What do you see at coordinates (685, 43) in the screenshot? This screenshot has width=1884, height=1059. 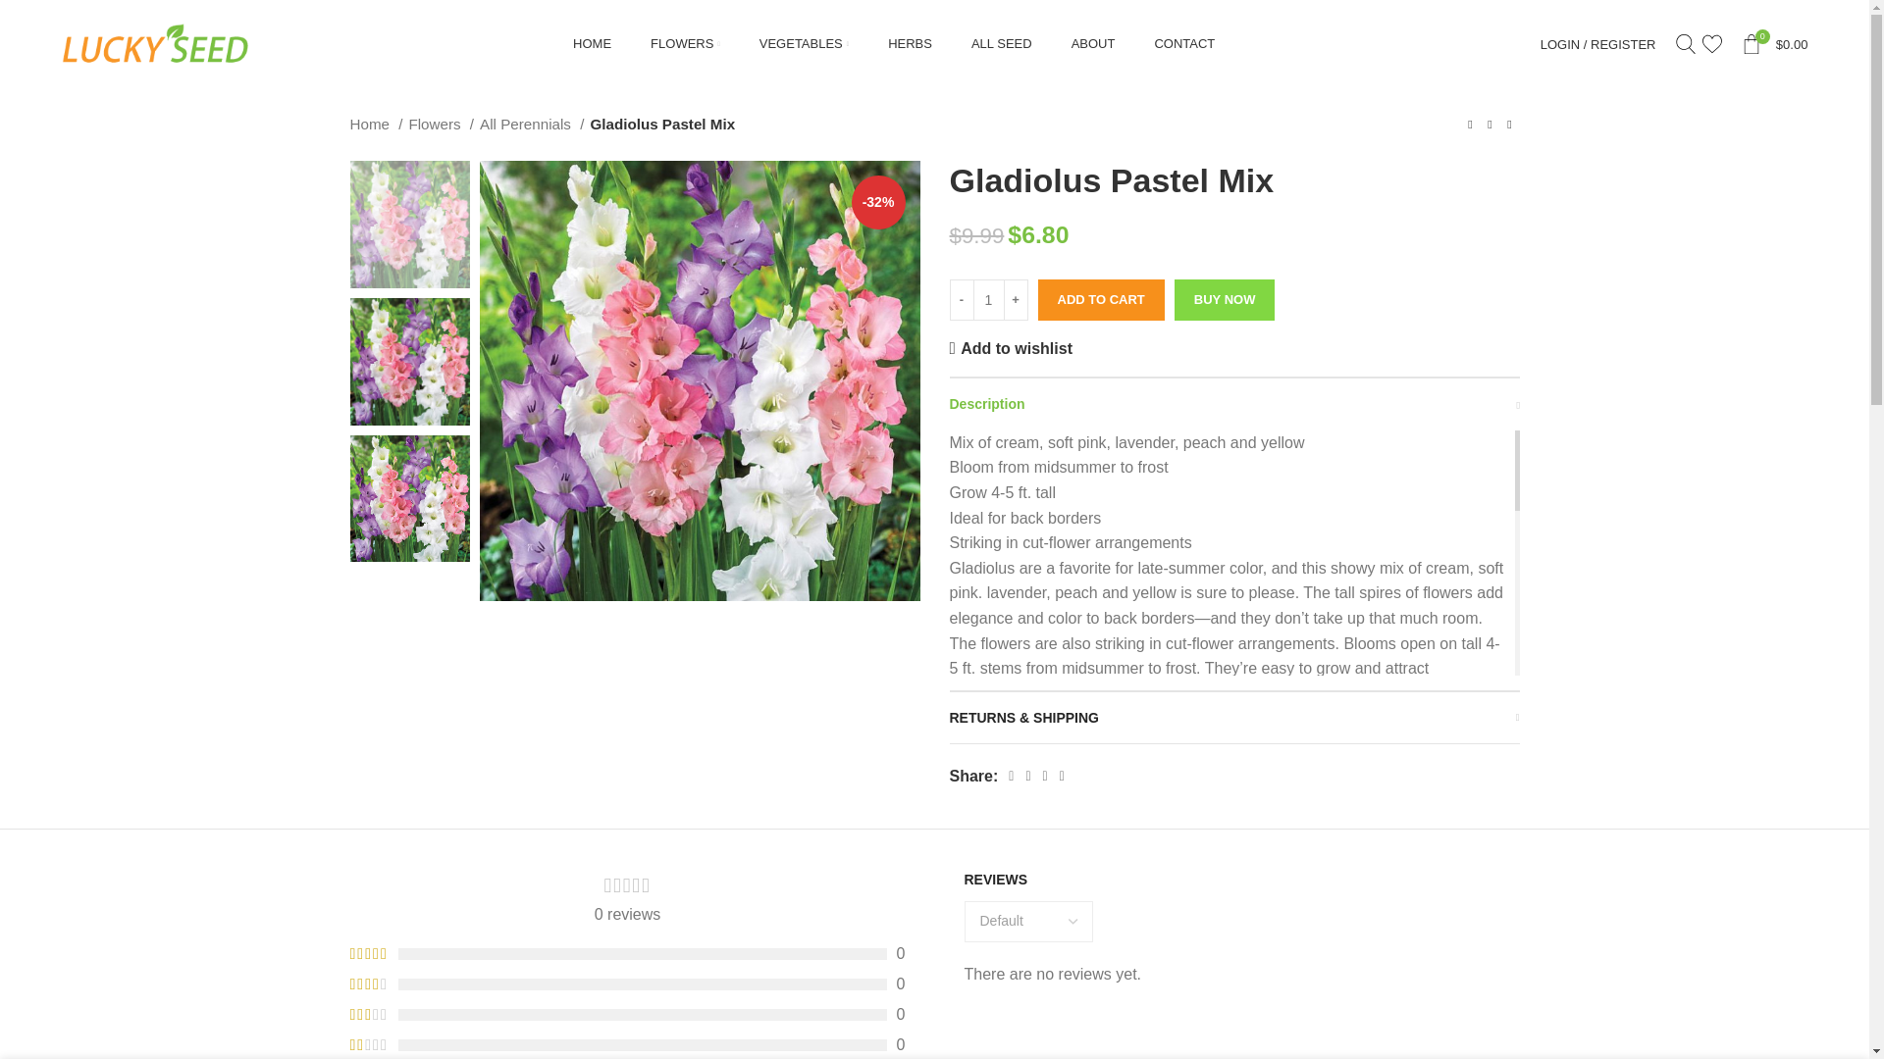 I see `FLOWERS` at bounding box center [685, 43].